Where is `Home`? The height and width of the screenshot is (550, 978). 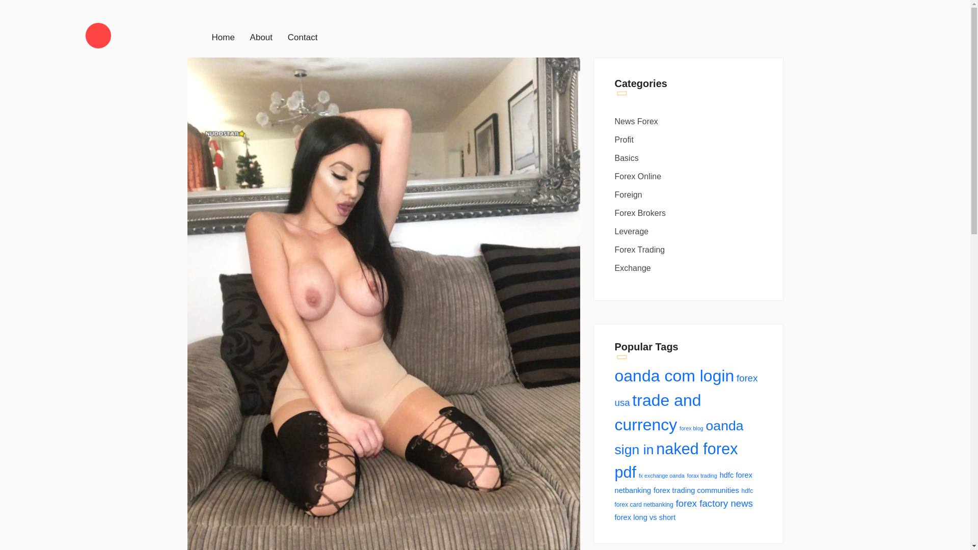 Home is located at coordinates (223, 37).